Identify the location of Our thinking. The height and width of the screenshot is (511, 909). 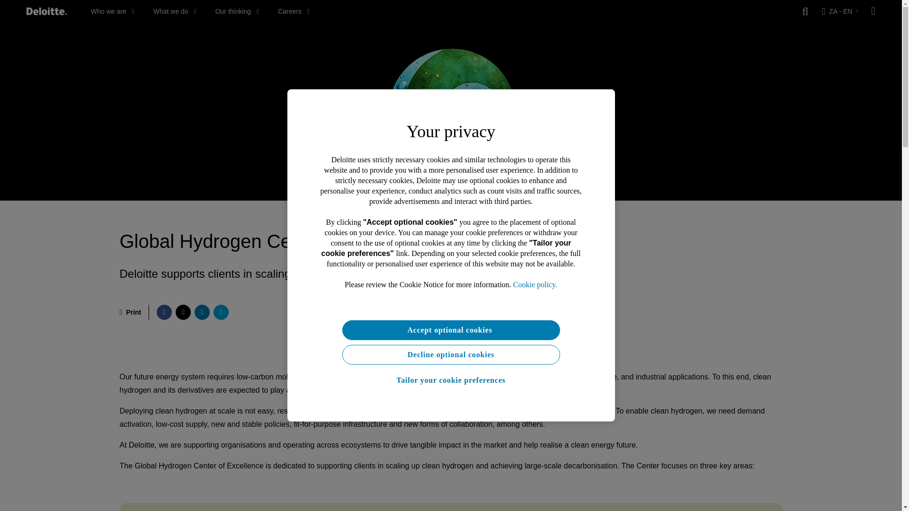
(237, 11).